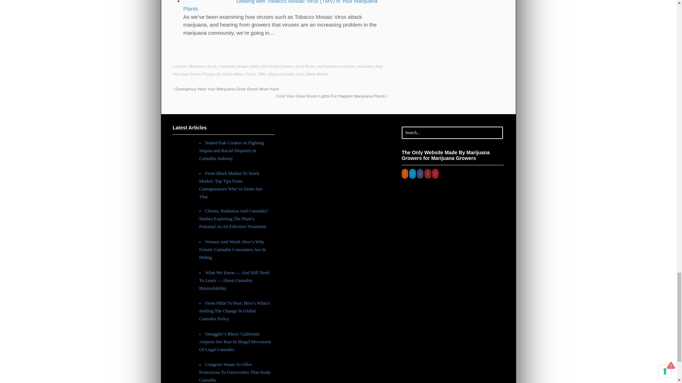 This screenshot has width=682, height=383. What do you see at coordinates (249, 67) in the screenshot?
I see `fungus gnats` at bounding box center [249, 67].